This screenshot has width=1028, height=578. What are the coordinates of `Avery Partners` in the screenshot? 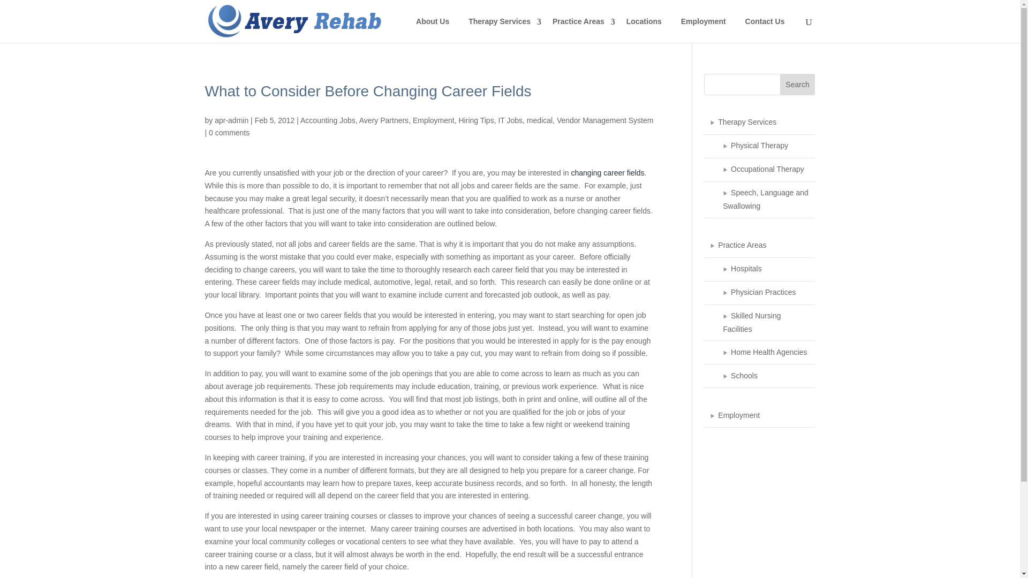 It's located at (383, 120).